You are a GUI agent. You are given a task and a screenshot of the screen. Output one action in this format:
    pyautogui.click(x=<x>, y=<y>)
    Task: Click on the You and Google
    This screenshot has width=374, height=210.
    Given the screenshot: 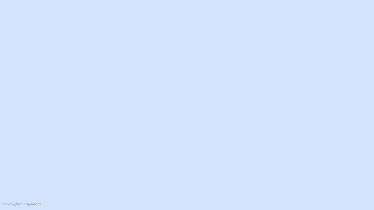 What is the action you would take?
    pyautogui.click(x=36, y=50)
    